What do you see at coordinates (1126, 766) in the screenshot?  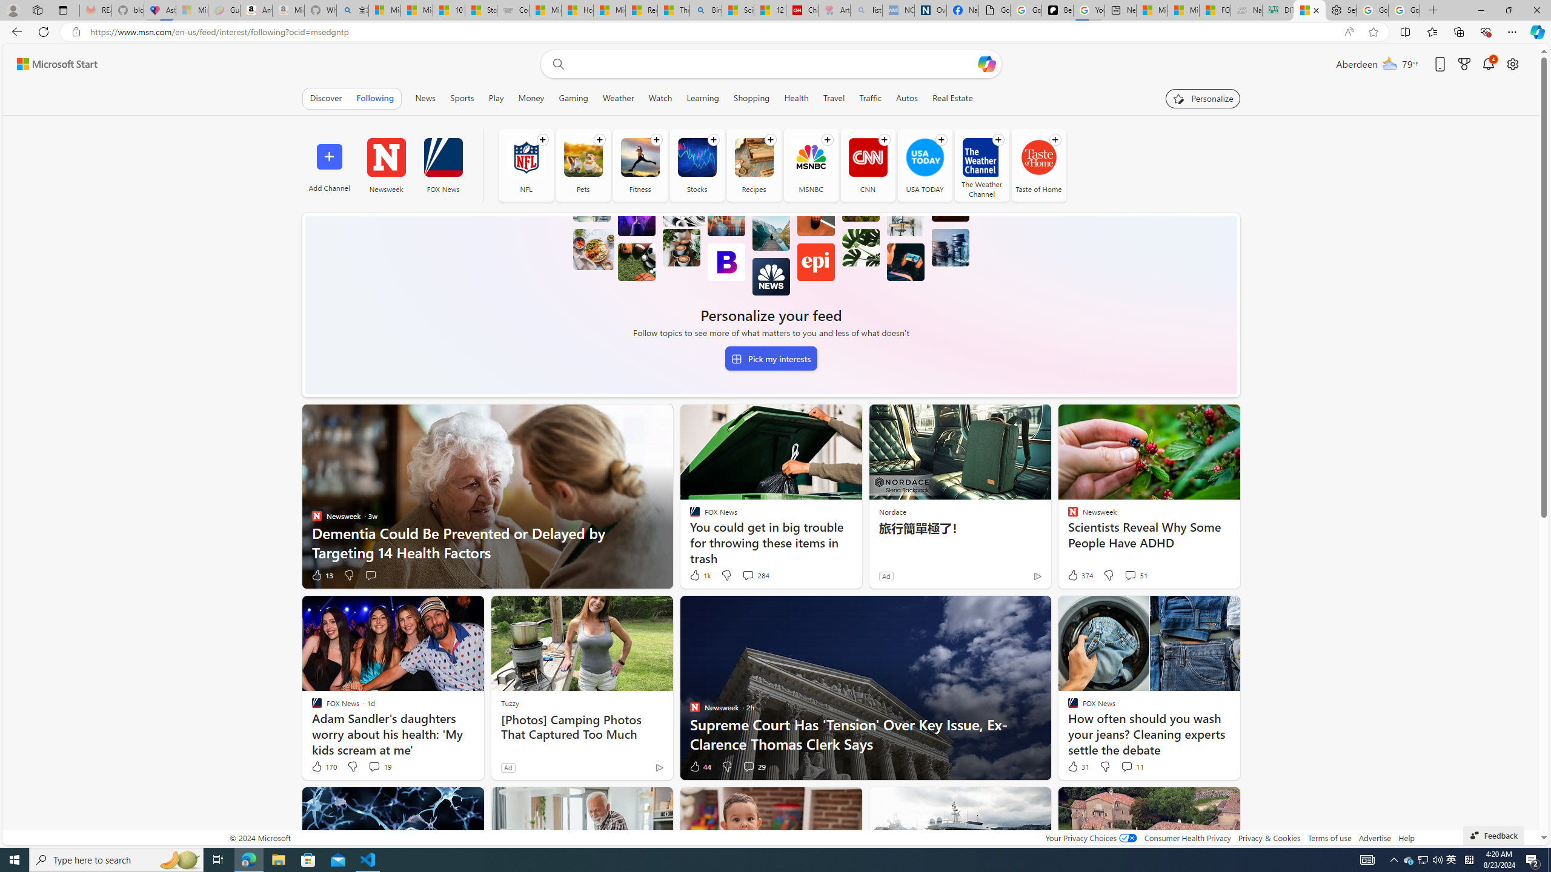 I see `View comments 11 Comment` at bounding box center [1126, 766].